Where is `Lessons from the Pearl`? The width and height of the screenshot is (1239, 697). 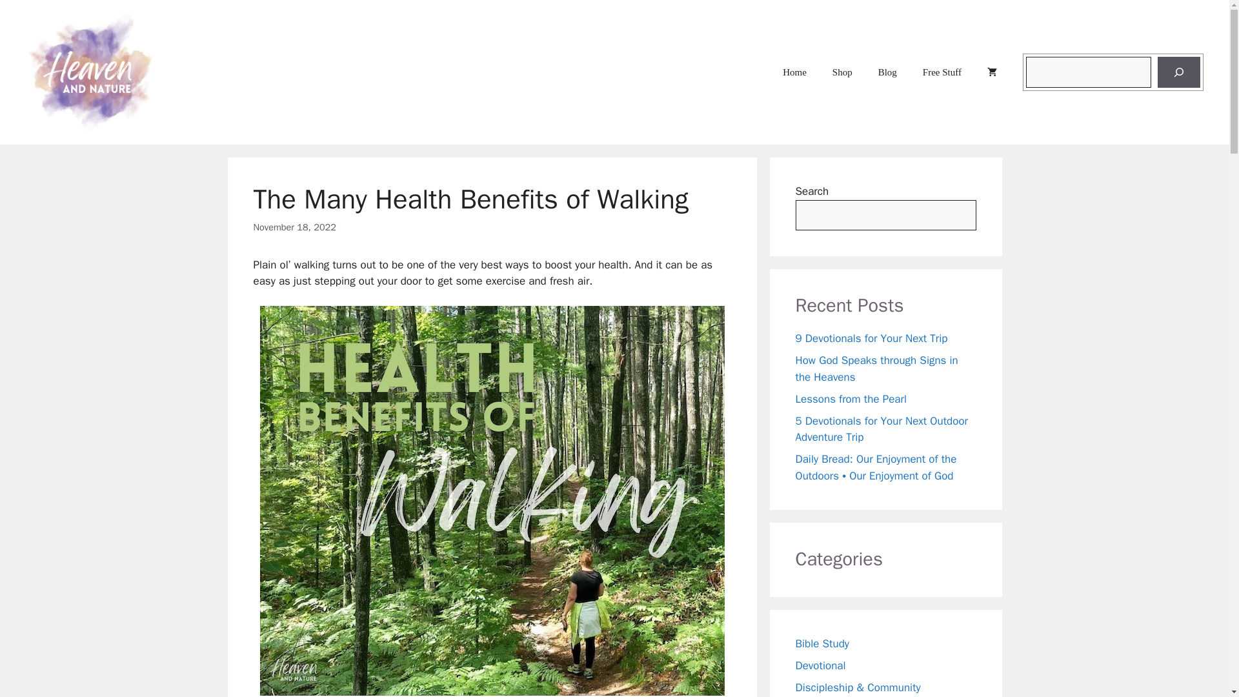 Lessons from the Pearl is located at coordinates (851, 399).